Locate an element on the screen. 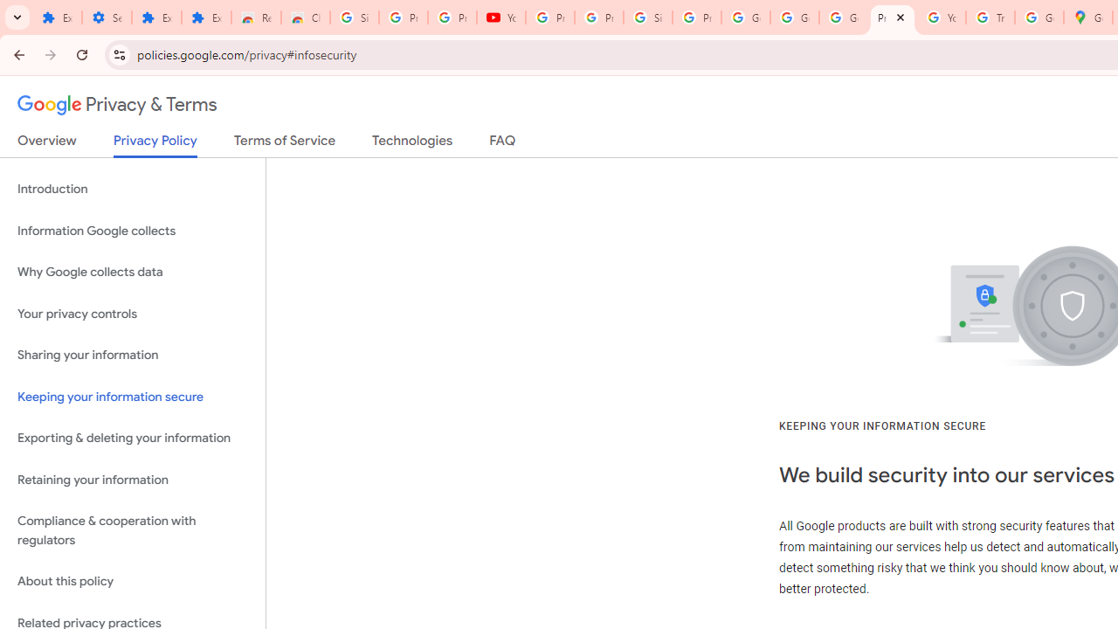 This screenshot has height=629, width=1118. YouTube is located at coordinates (501, 17).